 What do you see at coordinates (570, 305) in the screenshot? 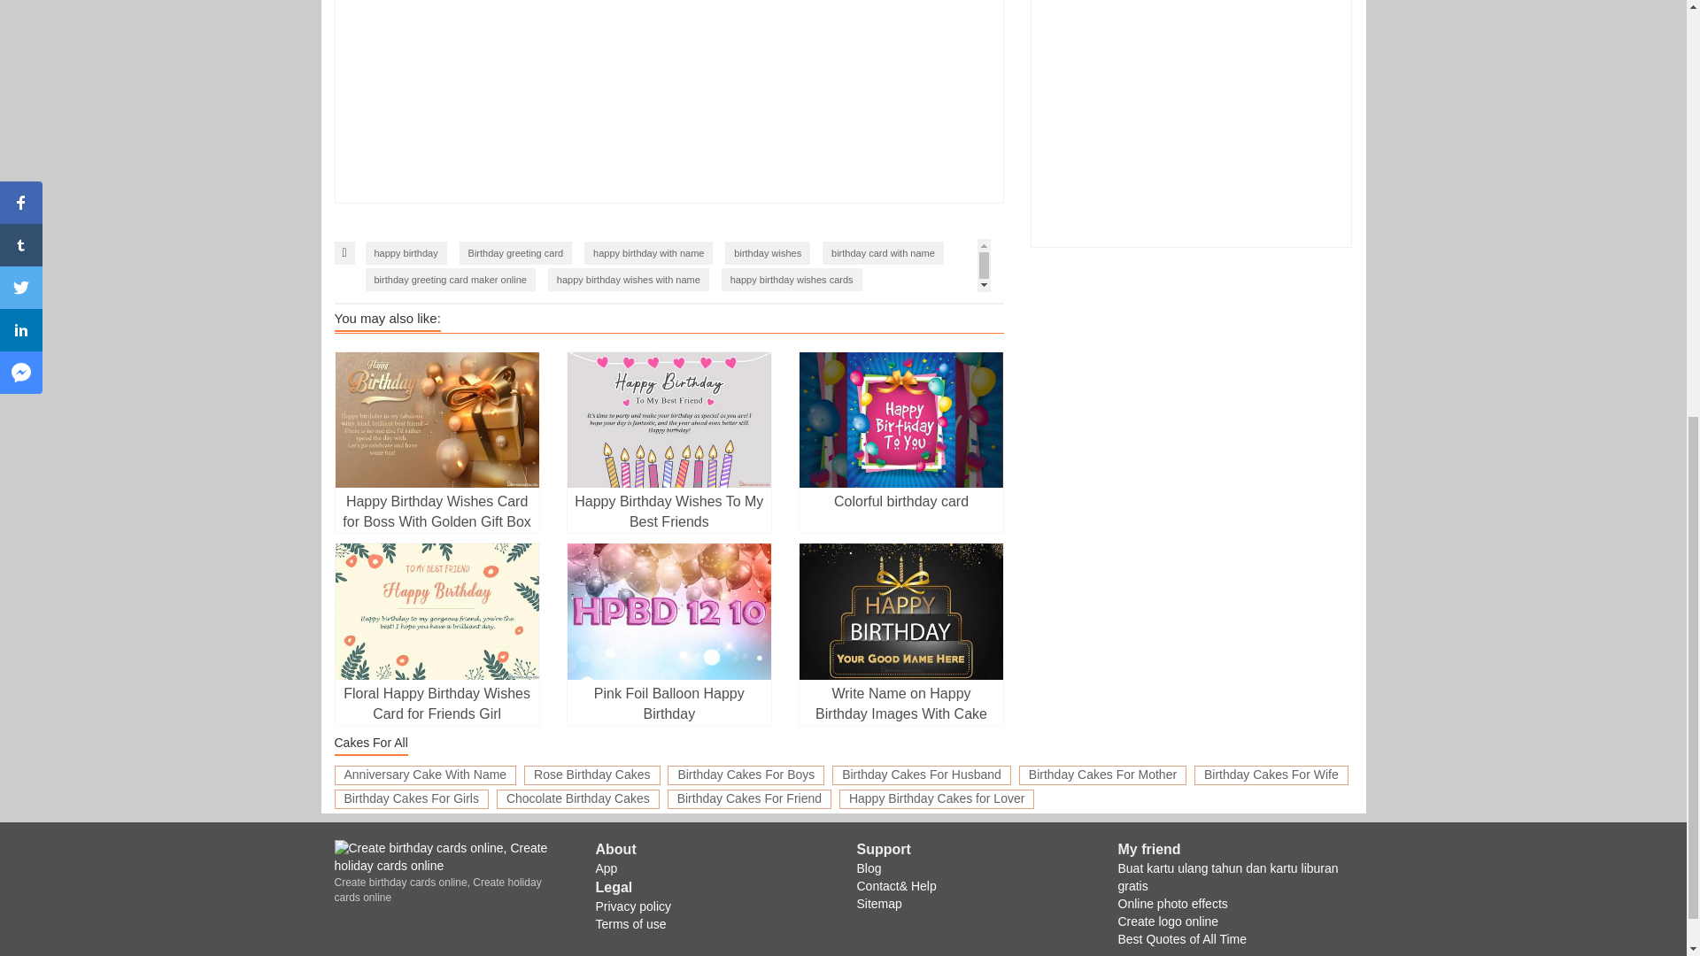
I see `birthday wishes for sister with name` at bounding box center [570, 305].